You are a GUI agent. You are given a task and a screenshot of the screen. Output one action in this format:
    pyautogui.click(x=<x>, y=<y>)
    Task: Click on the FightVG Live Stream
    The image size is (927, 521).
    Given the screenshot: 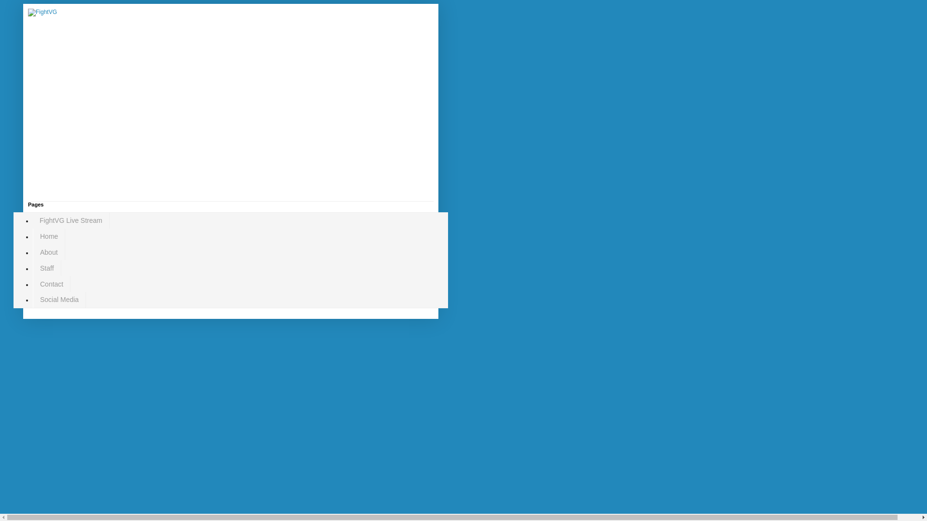 What is the action you would take?
    pyautogui.click(x=70, y=220)
    